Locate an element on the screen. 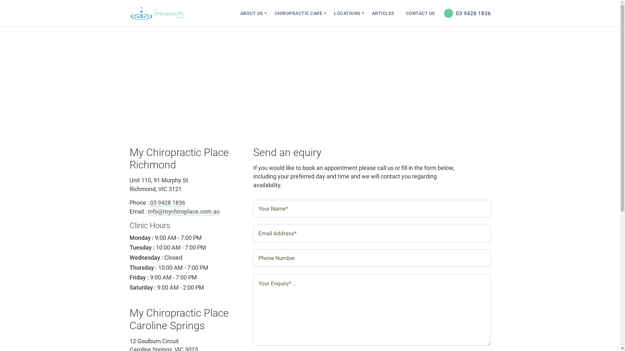  CONTACT US is located at coordinates (420, 13).